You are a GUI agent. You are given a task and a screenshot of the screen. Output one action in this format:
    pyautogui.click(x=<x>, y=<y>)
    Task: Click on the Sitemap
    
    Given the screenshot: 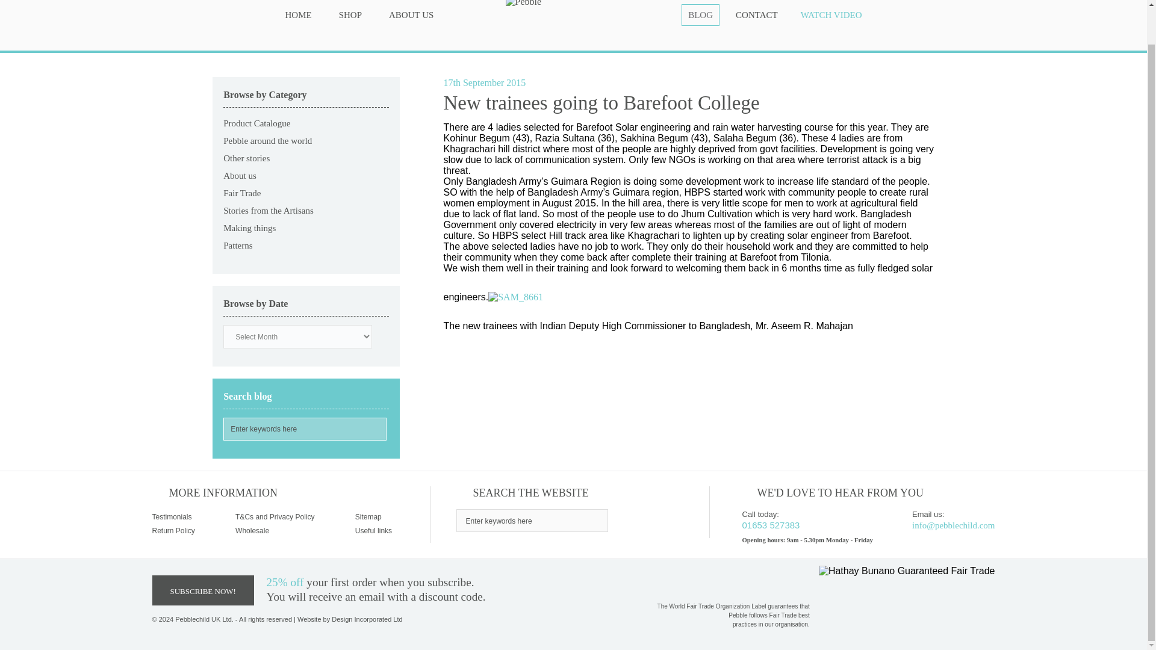 What is the action you would take?
    pyautogui.click(x=368, y=517)
    